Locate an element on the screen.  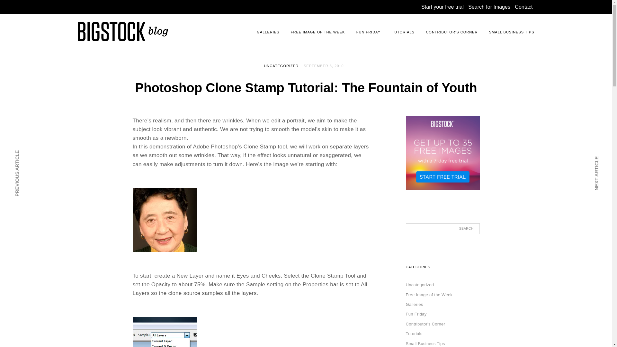
clonestamp02 is located at coordinates (165, 332).